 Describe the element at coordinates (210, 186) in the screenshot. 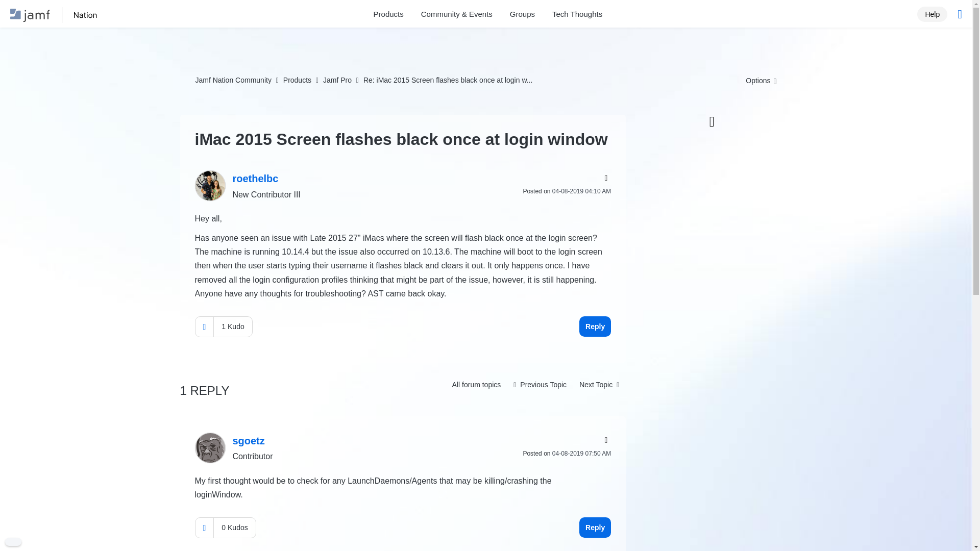

I see `roethelbc` at that location.